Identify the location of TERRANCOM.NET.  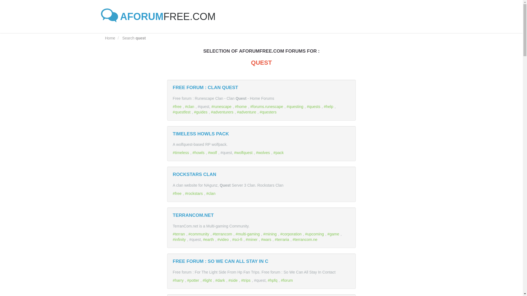
(193, 215).